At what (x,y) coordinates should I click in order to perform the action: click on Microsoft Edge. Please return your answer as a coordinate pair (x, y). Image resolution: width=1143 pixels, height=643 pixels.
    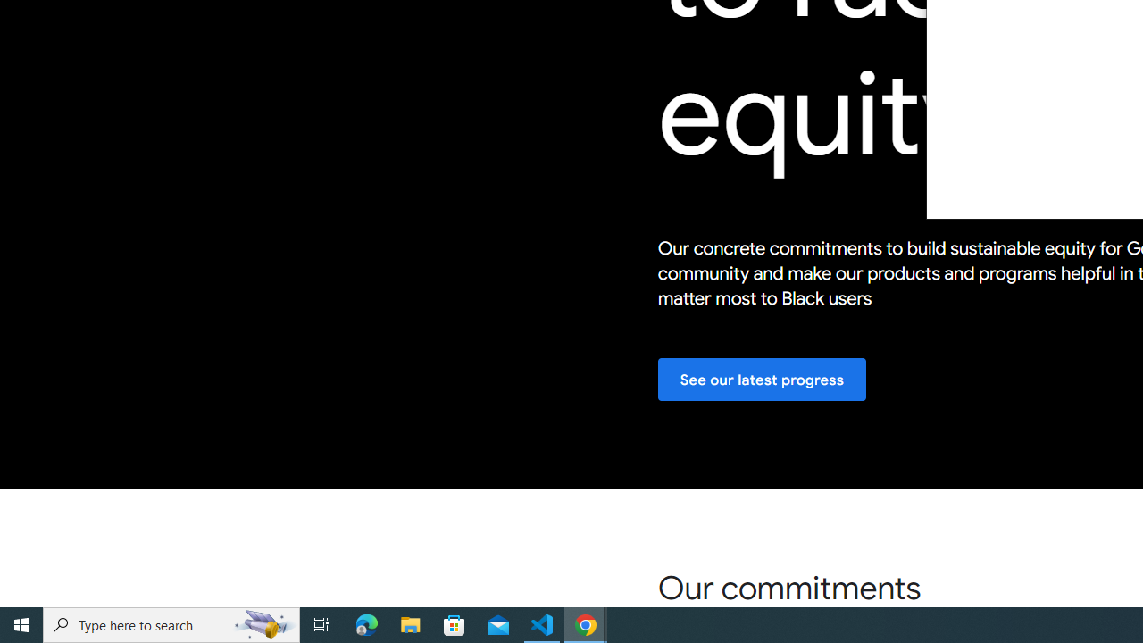
    Looking at the image, I should click on (367, 625).